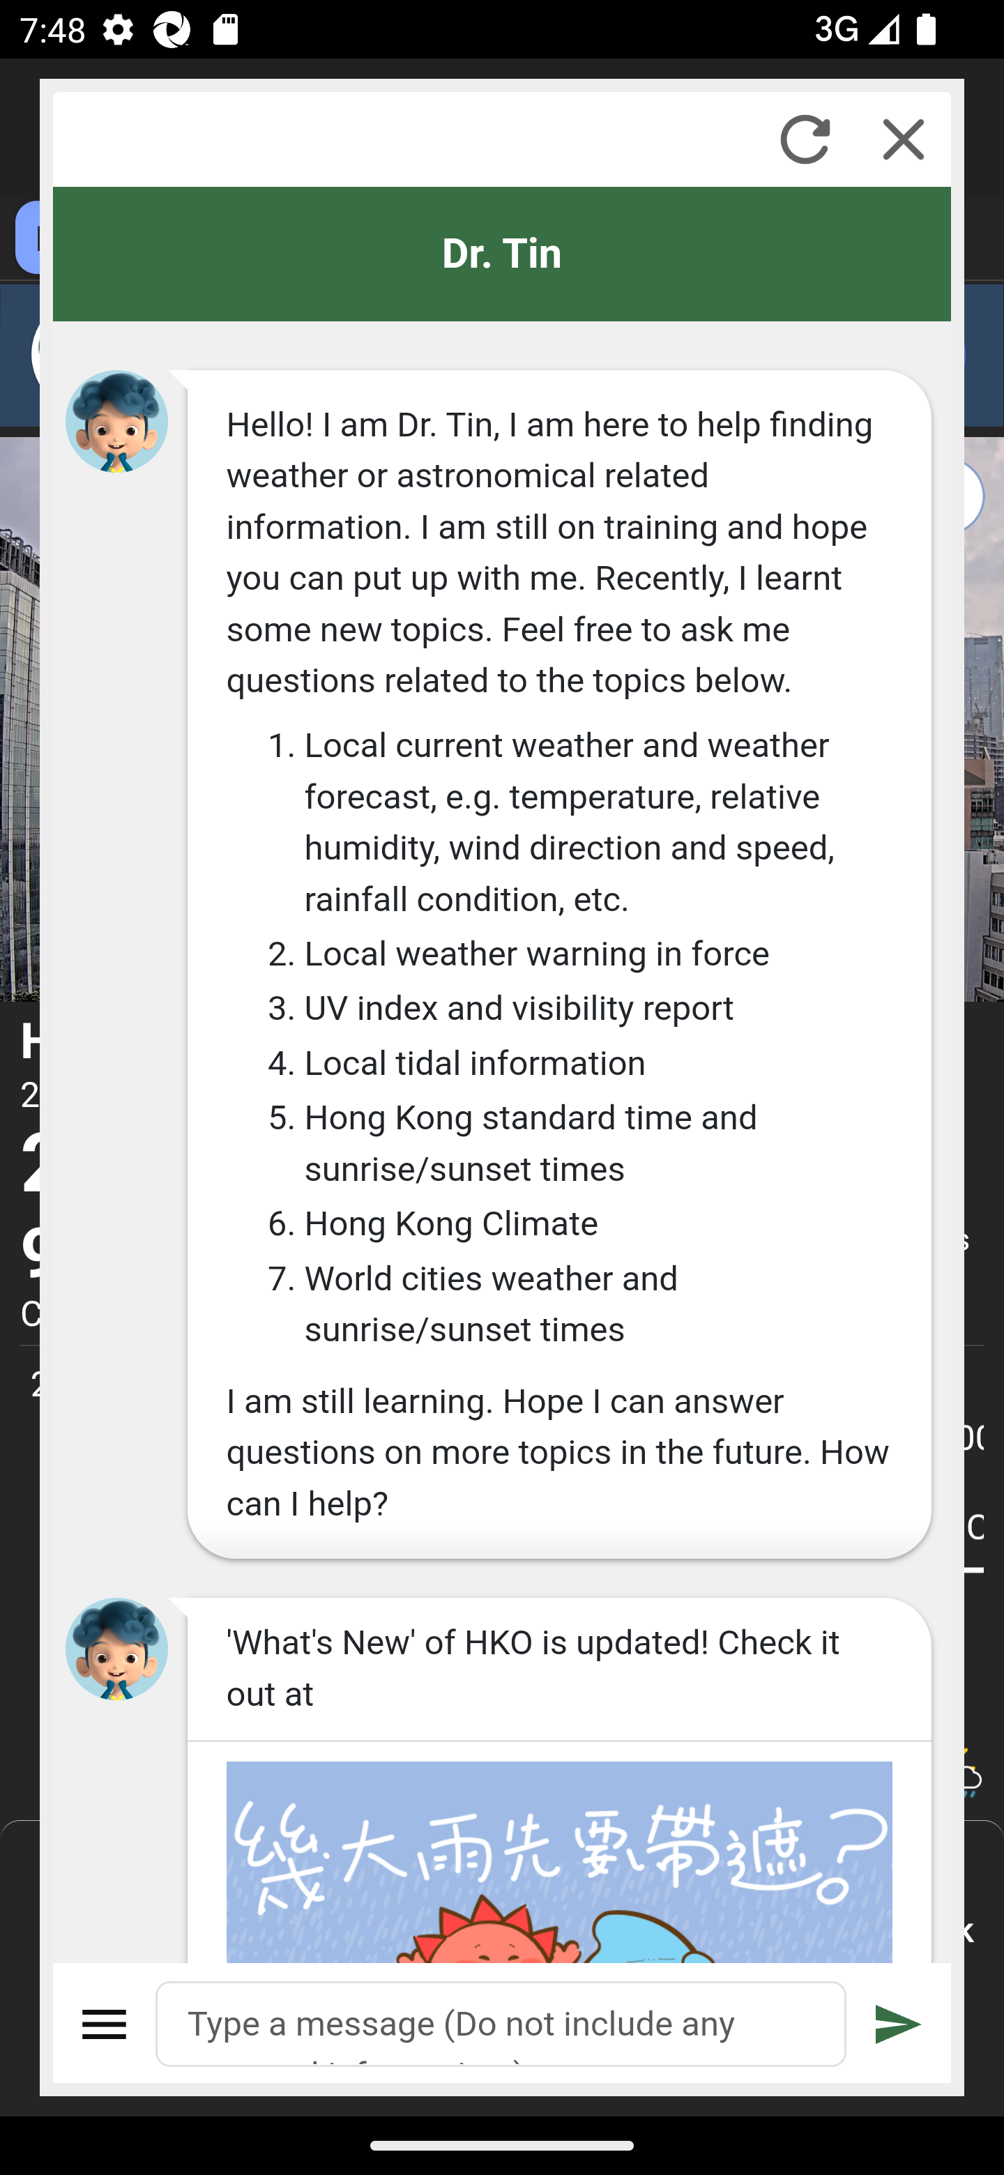 This screenshot has width=1004, height=2175. I want to click on Refresh, so click(805, 139).